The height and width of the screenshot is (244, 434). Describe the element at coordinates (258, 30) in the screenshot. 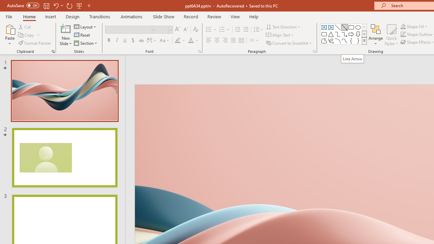

I see `Line Spacing` at that location.